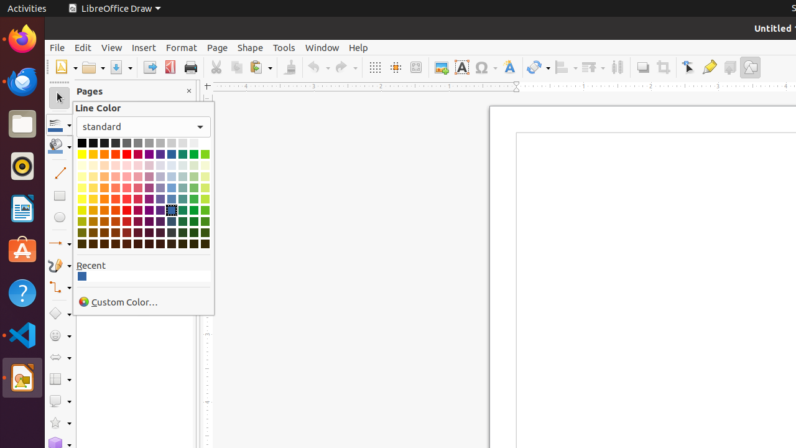 The image size is (796, 448). What do you see at coordinates (172, 188) in the screenshot?
I see `Light Blue 2` at bounding box center [172, 188].